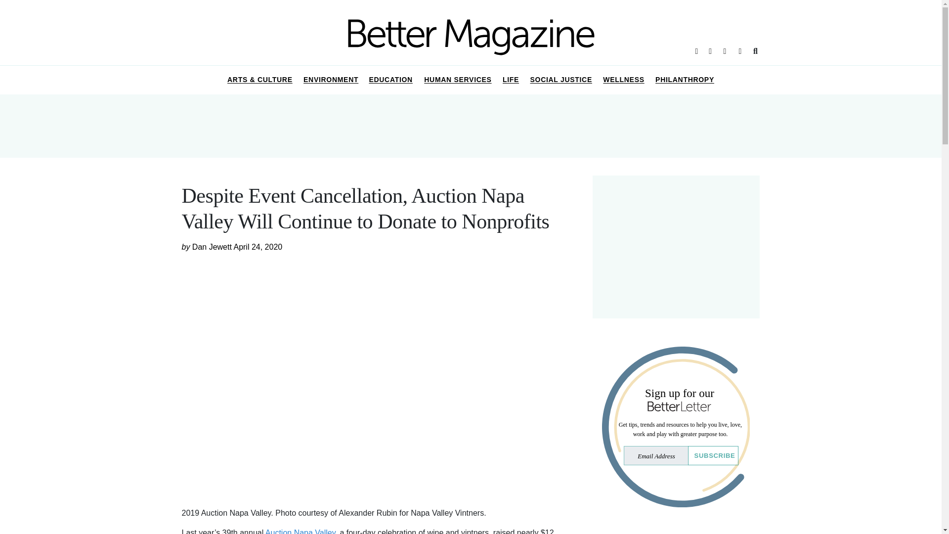 The image size is (949, 534). What do you see at coordinates (676, 528) in the screenshot?
I see `Advertisement` at bounding box center [676, 528].